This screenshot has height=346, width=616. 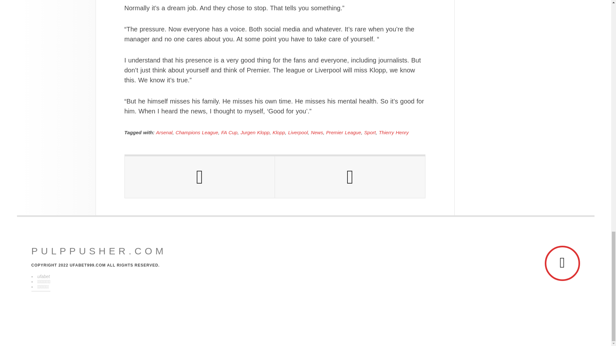 I want to click on Champions League, so click(x=197, y=133).